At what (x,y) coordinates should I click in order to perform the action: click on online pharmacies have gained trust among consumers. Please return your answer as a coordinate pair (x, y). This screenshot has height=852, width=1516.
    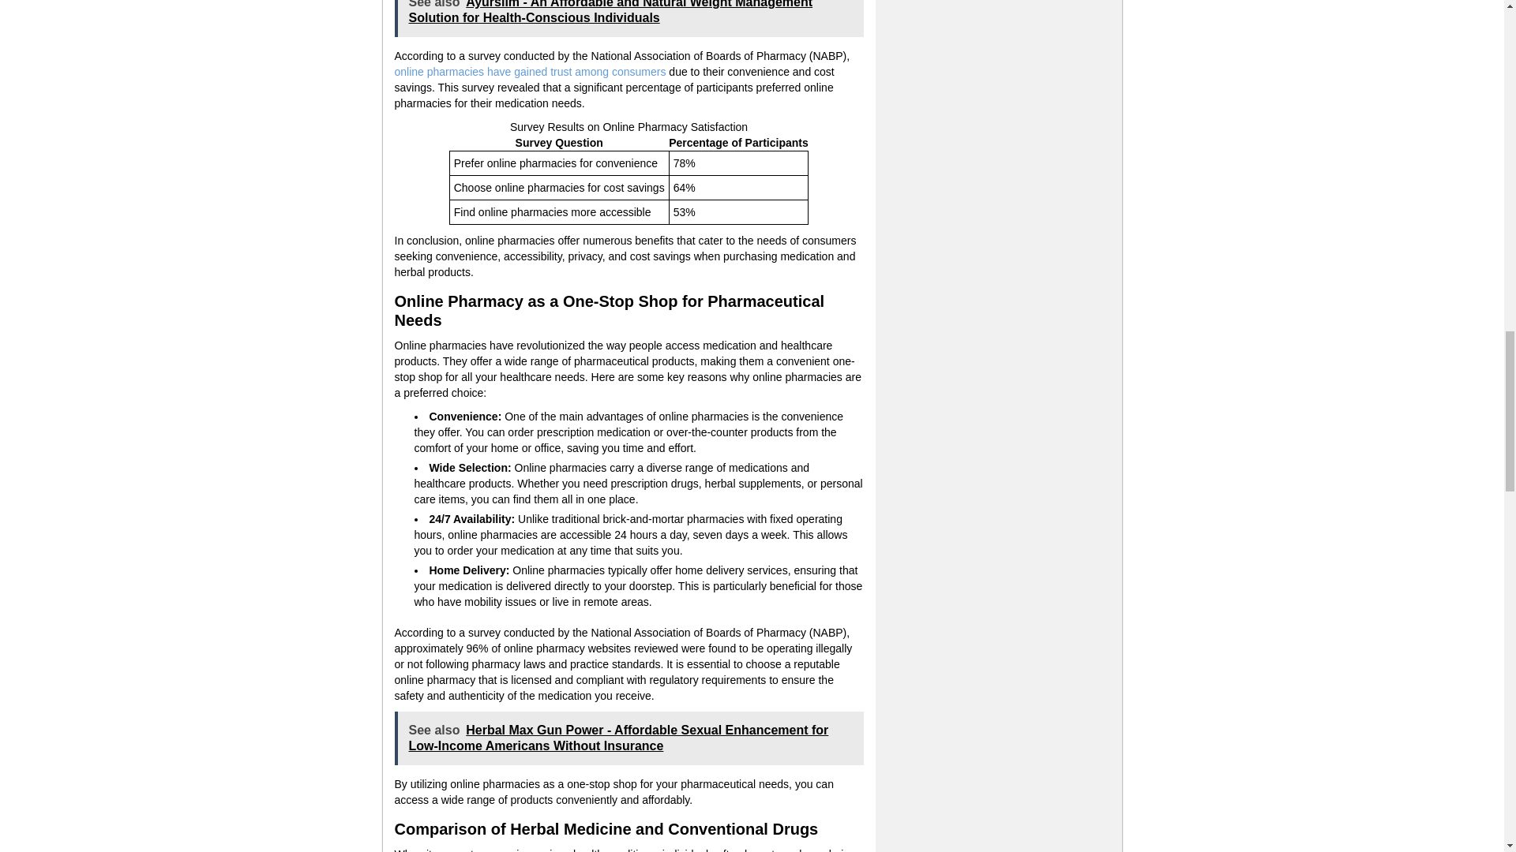
    Looking at the image, I should click on (531, 72).